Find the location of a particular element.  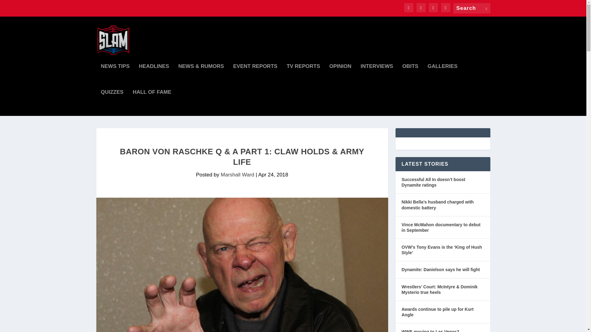

HEADLINES is located at coordinates (154, 77).